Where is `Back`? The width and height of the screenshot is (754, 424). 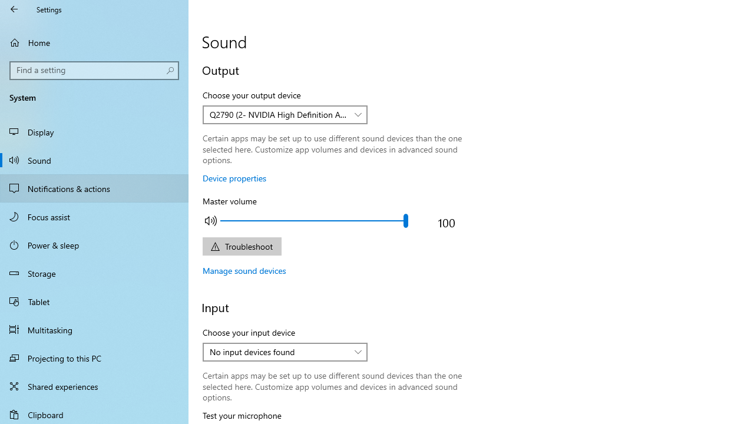
Back is located at coordinates (14, 9).